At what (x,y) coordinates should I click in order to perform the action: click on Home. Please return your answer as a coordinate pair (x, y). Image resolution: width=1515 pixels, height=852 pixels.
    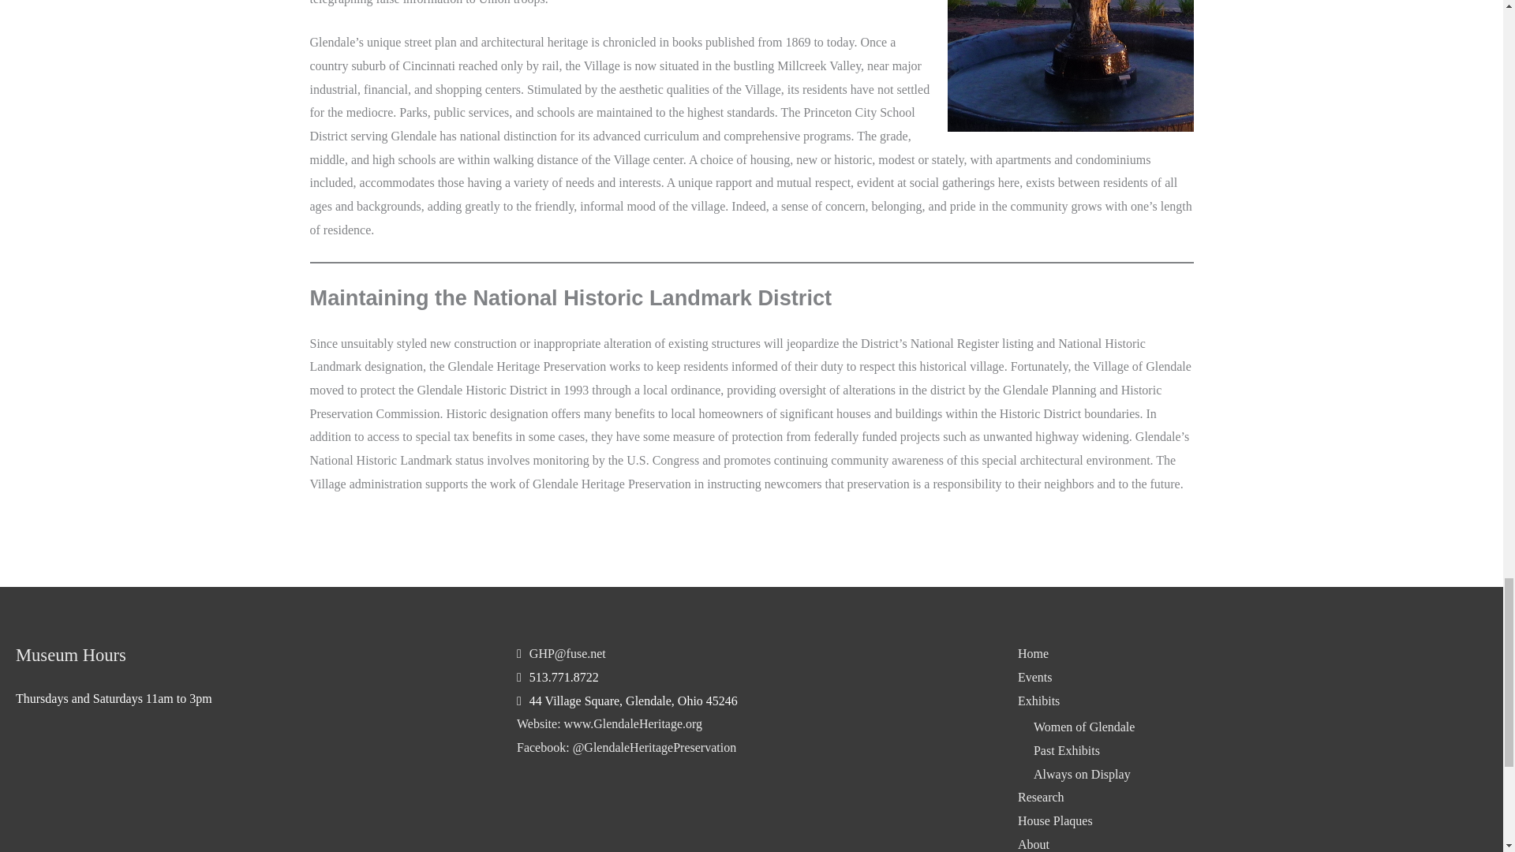
    Looking at the image, I should click on (1033, 653).